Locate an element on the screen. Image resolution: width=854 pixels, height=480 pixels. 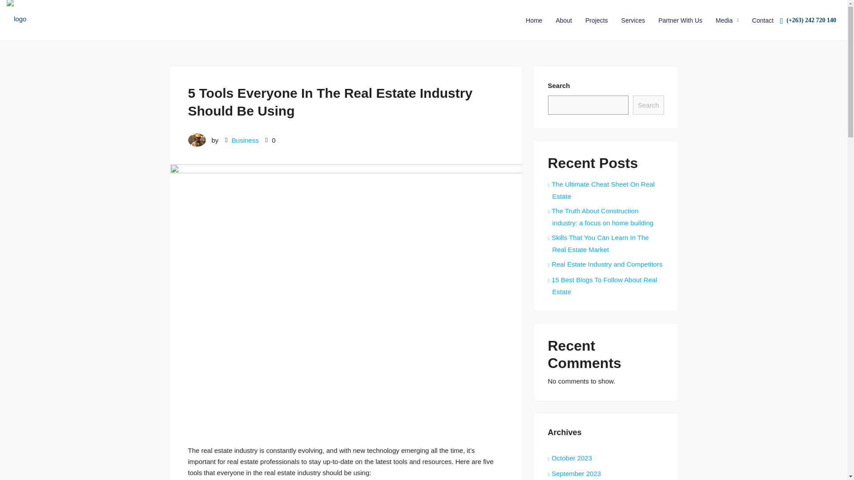
Search is located at coordinates (649, 105).